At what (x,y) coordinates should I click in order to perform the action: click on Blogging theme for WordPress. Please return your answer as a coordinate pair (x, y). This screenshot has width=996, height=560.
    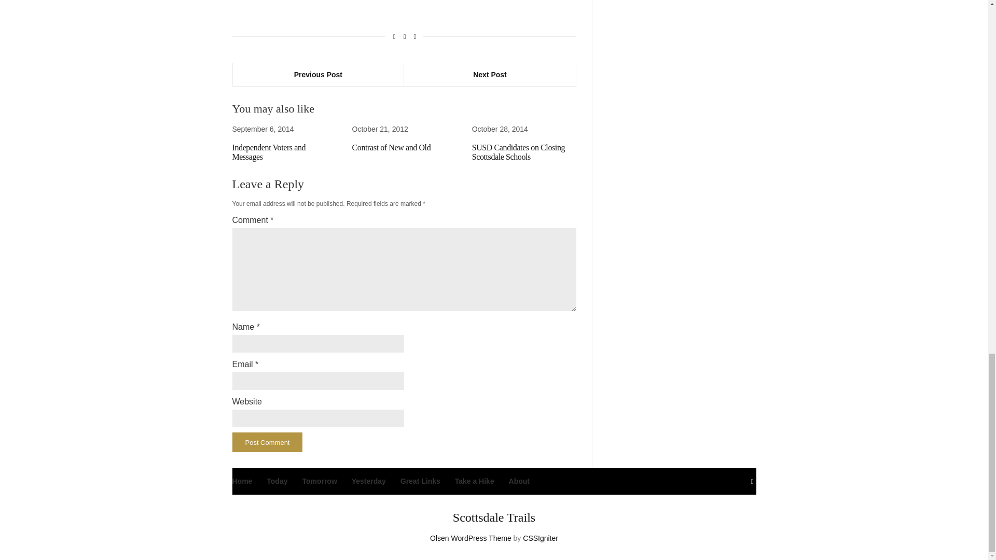
    Looking at the image, I should click on (471, 538).